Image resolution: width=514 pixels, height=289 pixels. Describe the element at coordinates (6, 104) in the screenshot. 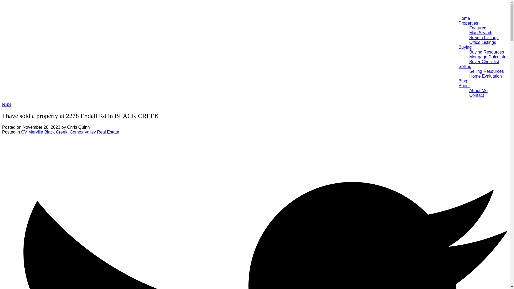

I see `RSS` at that location.